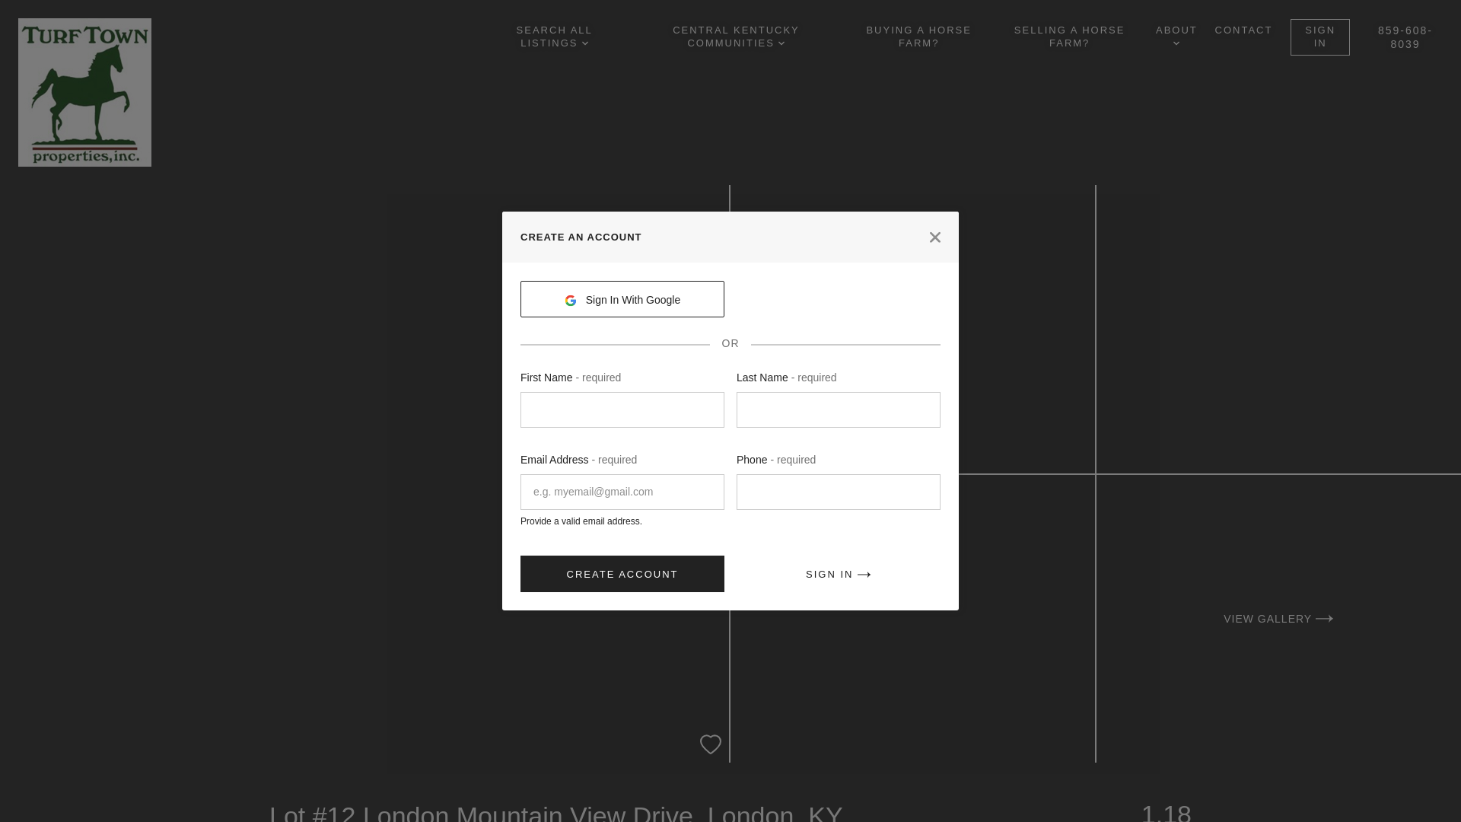 Image resolution: width=1461 pixels, height=822 pixels. What do you see at coordinates (584, 43) in the screenshot?
I see `DROPDOWN ARROW` at bounding box center [584, 43].